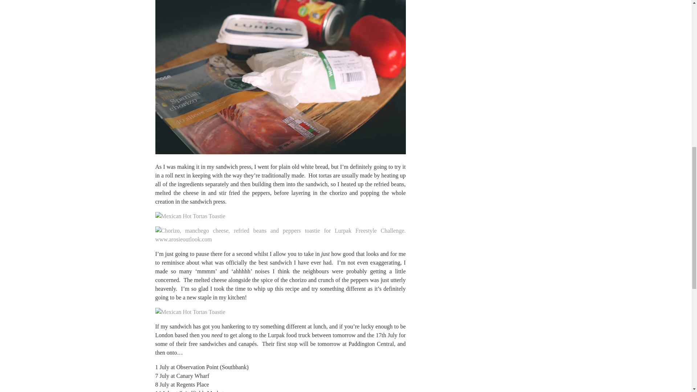  I want to click on Mexican Hot Tortas Toastie by rosietapping, on Flickr, so click(280, 152).